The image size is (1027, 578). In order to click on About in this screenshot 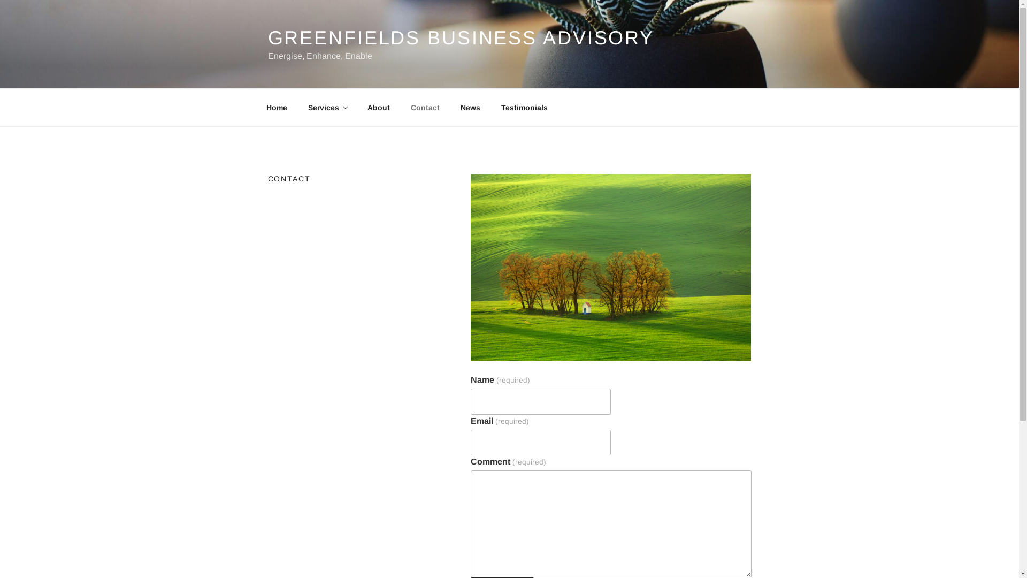, I will do `click(379, 107)`.